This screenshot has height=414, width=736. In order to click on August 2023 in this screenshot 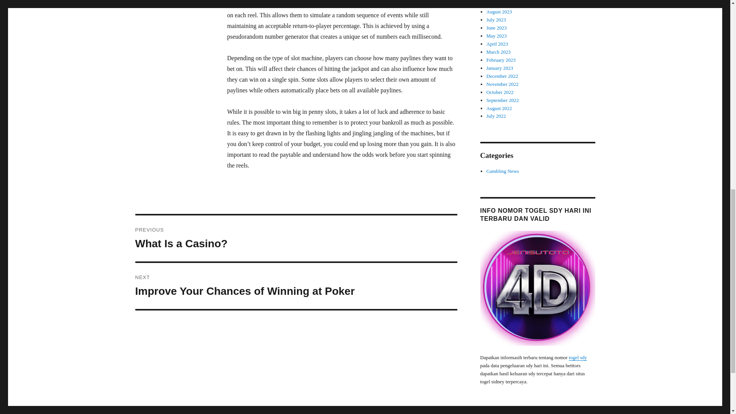, I will do `click(497, 28)`.